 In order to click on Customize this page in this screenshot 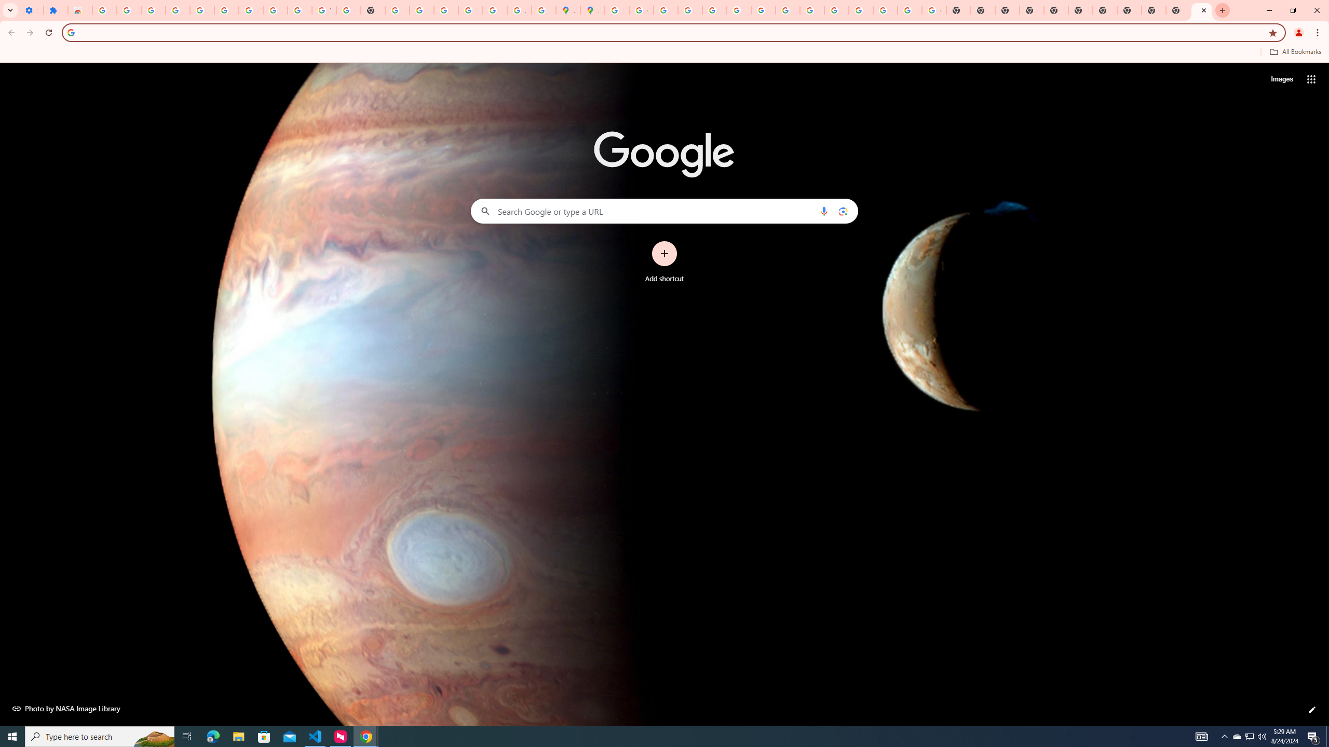, I will do `click(1312, 710)`.